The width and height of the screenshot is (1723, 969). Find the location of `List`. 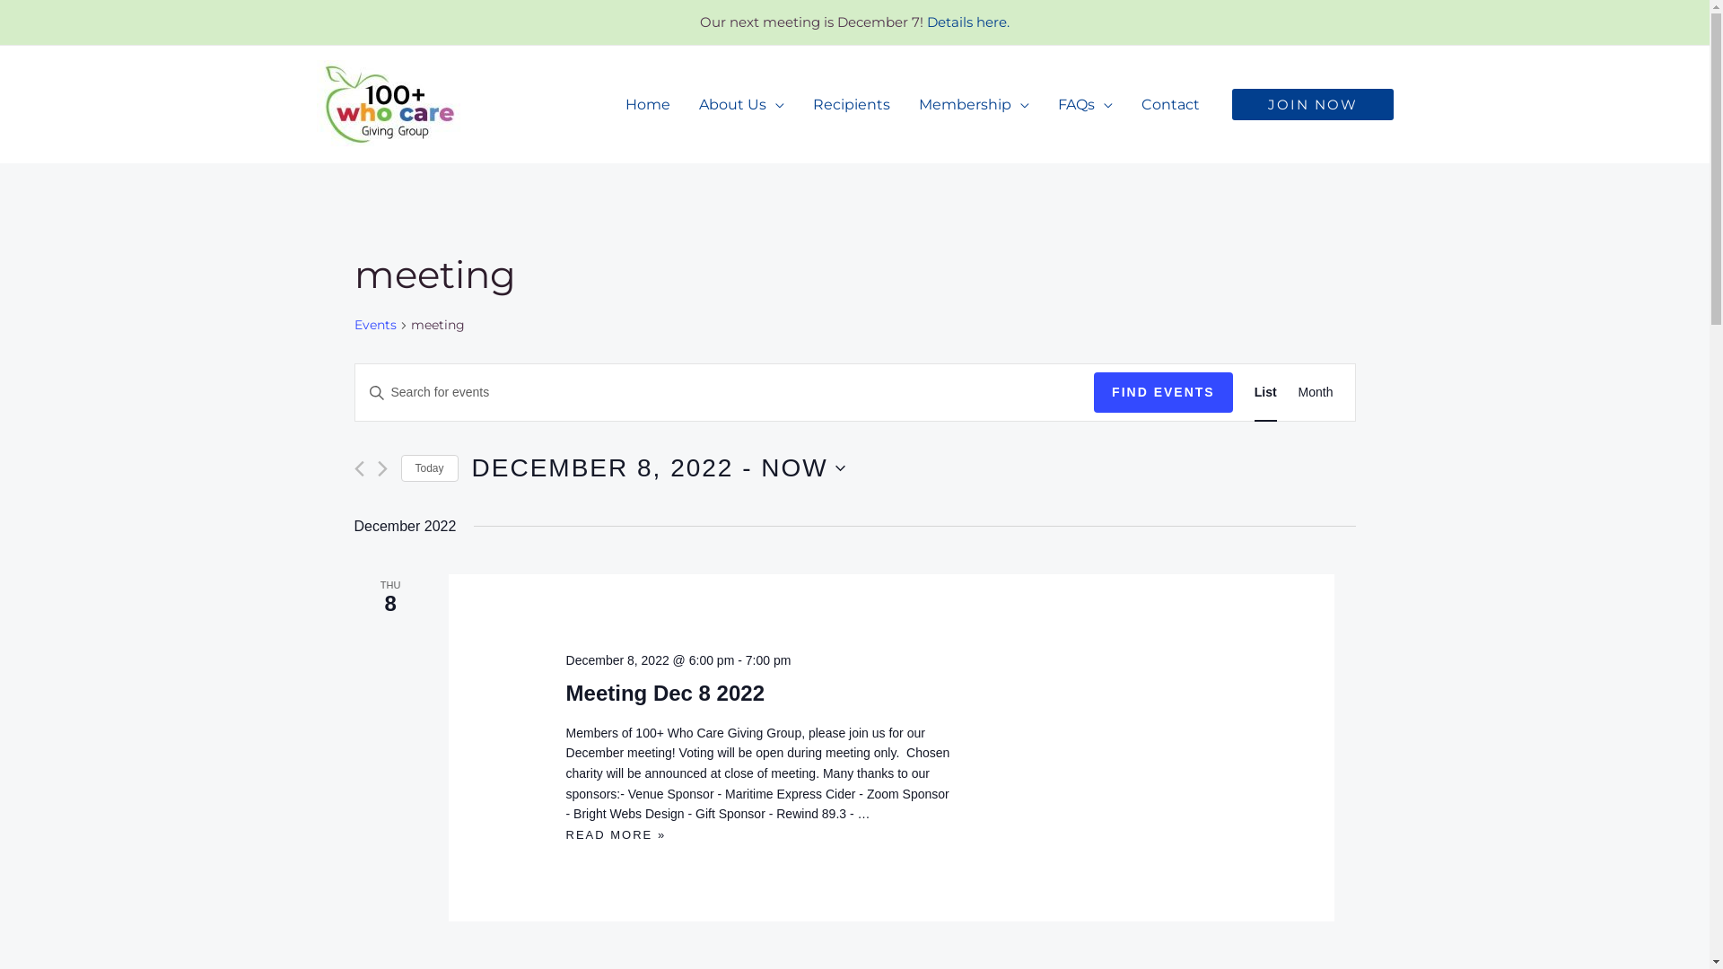

List is located at coordinates (1265, 393).